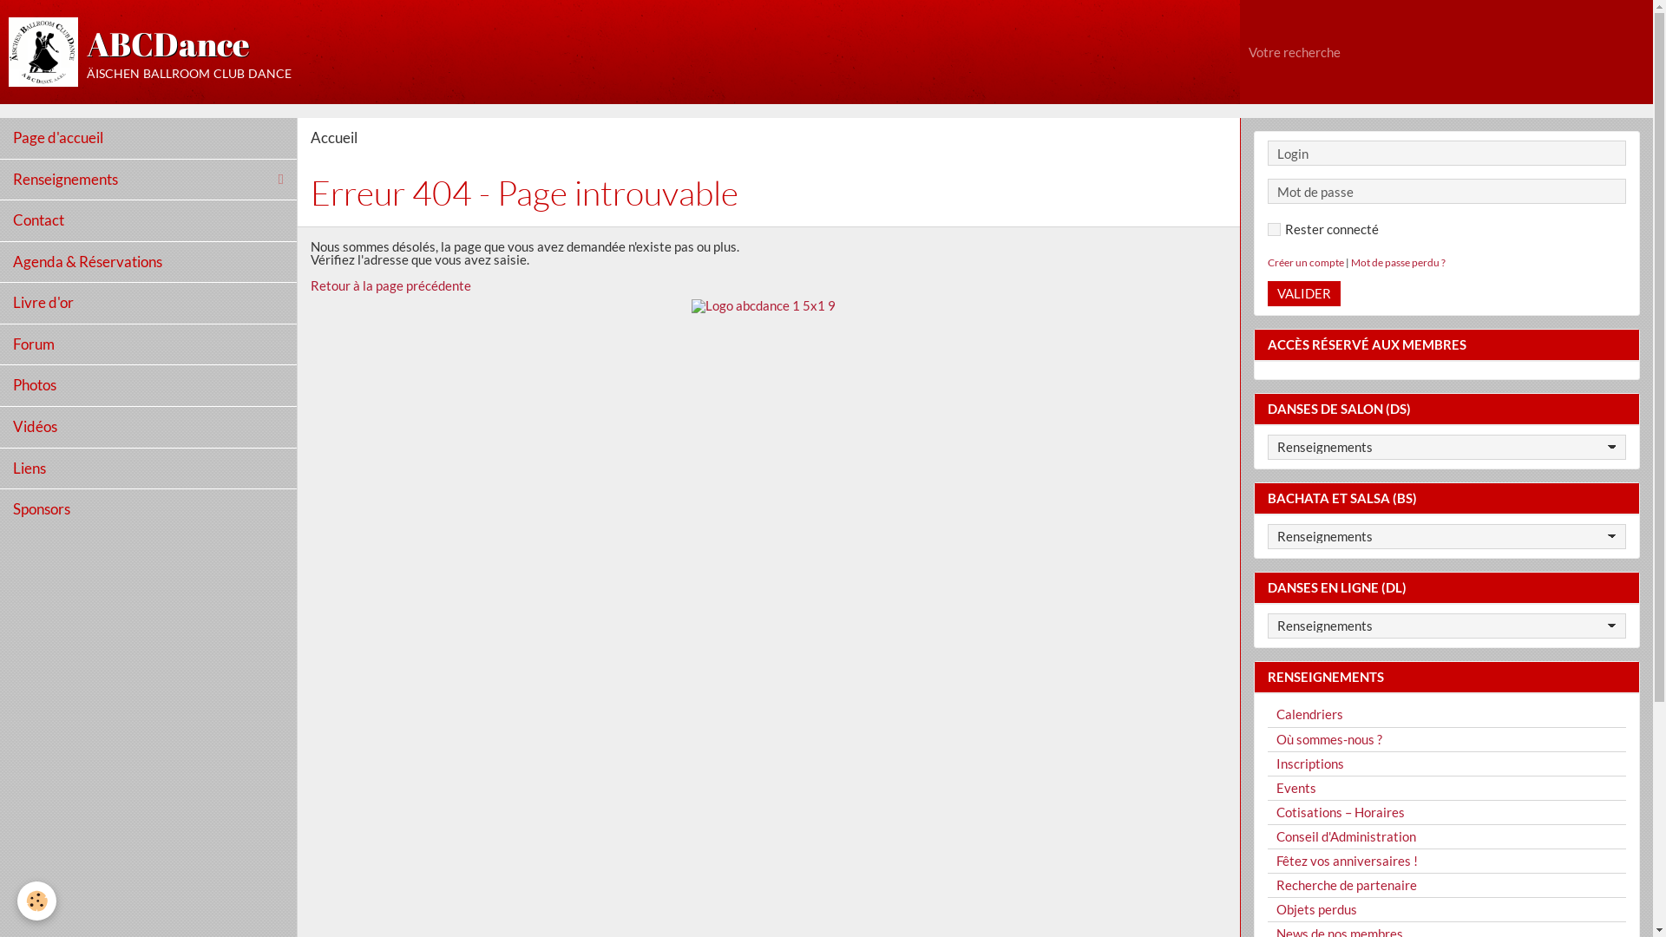 The image size is (1666, 937). Describe the element at coordinates (1447, 498) in the screenshot. I see `BACHATA ET SALSA (BS)` at that location.